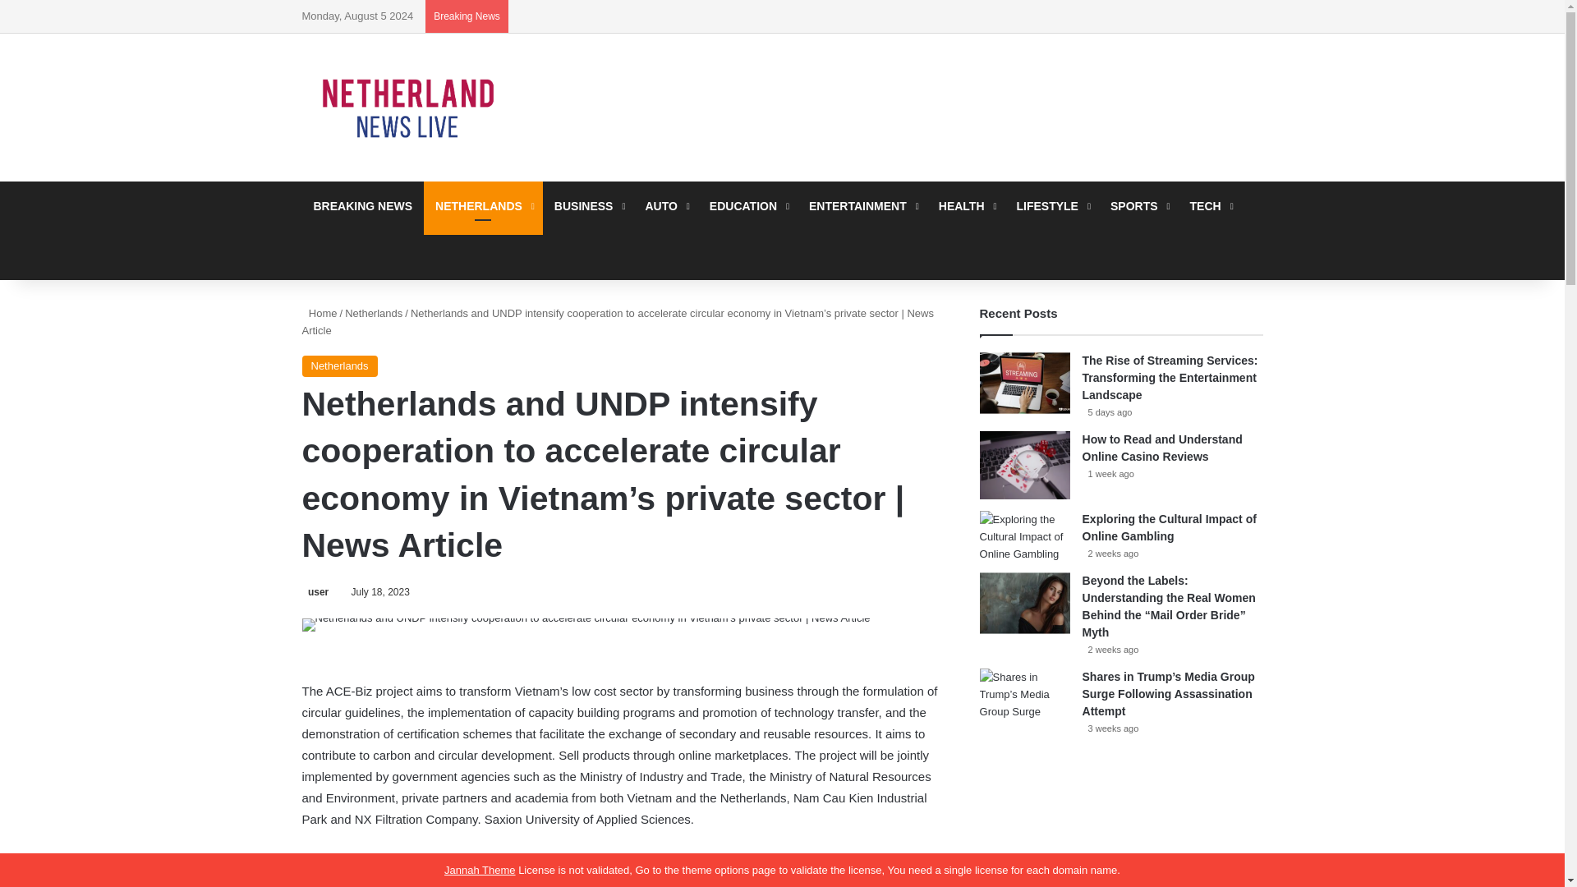 The height and width of the screenshot is (887, 1577). What do you see at coordinates (320, 312) in the screenshot?
I see `Home` at bounding box center [320, 312].